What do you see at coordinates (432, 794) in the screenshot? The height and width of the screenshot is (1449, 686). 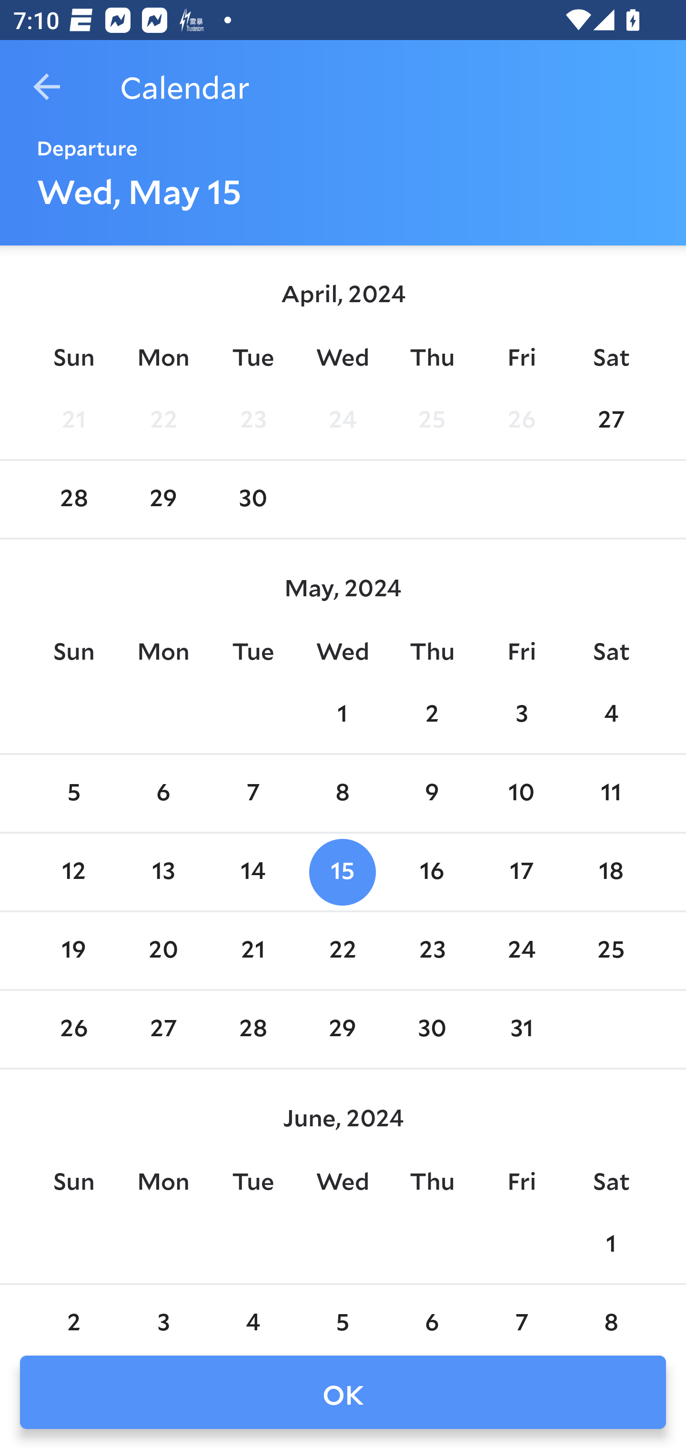 I see `9` at bounding box center [432, 794].